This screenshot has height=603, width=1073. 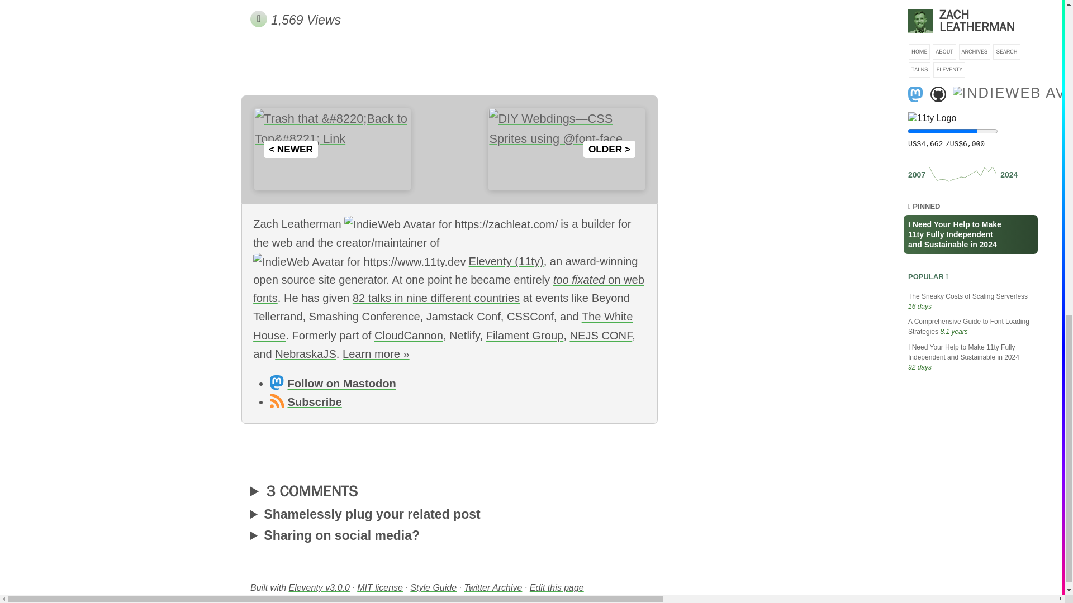 What do you see at coordinates (305, 354) in the screenshot?
I see `NebraskaJS` at bounding box center [305, 354].